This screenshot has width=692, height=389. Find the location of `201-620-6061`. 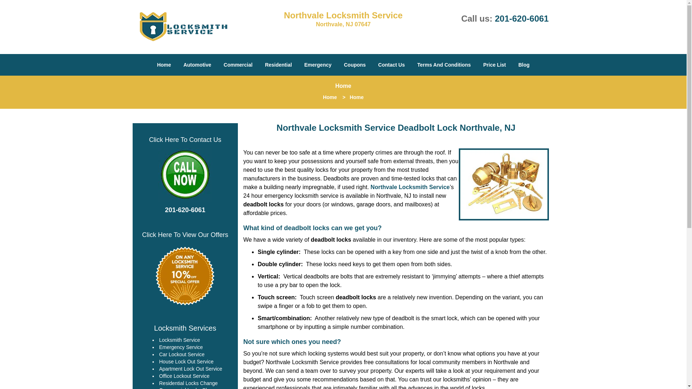

201-620-6061 is located at coordinates (185, 210).